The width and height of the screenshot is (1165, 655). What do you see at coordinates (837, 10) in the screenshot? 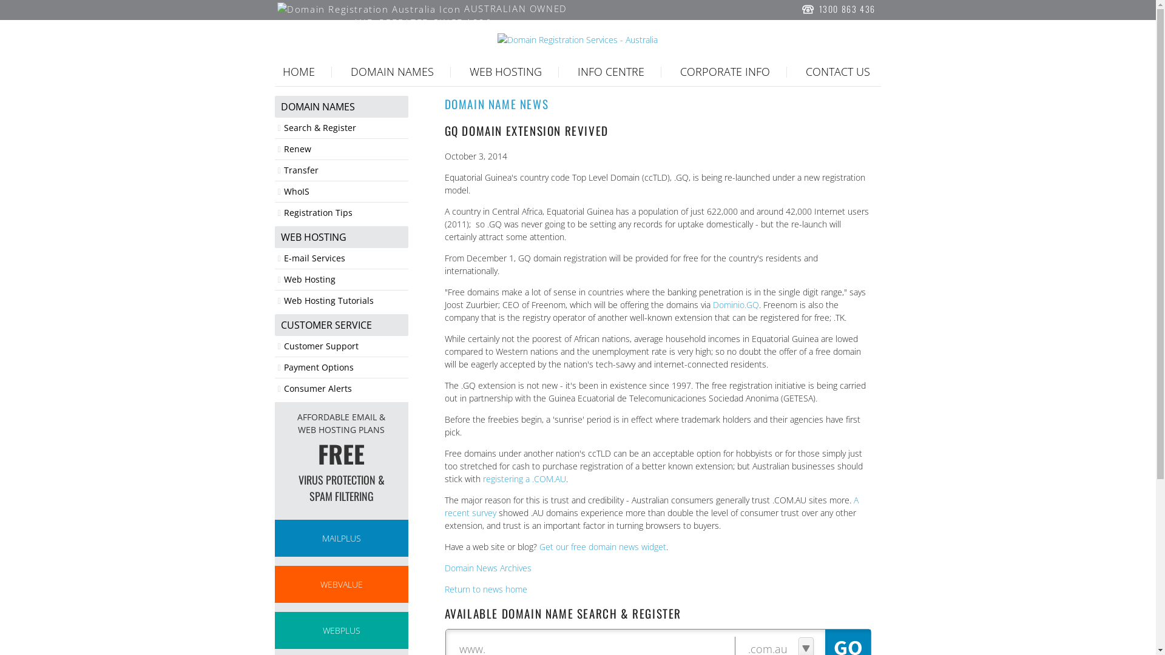
I see `1300 863 436` at bounding box center [837, 10].